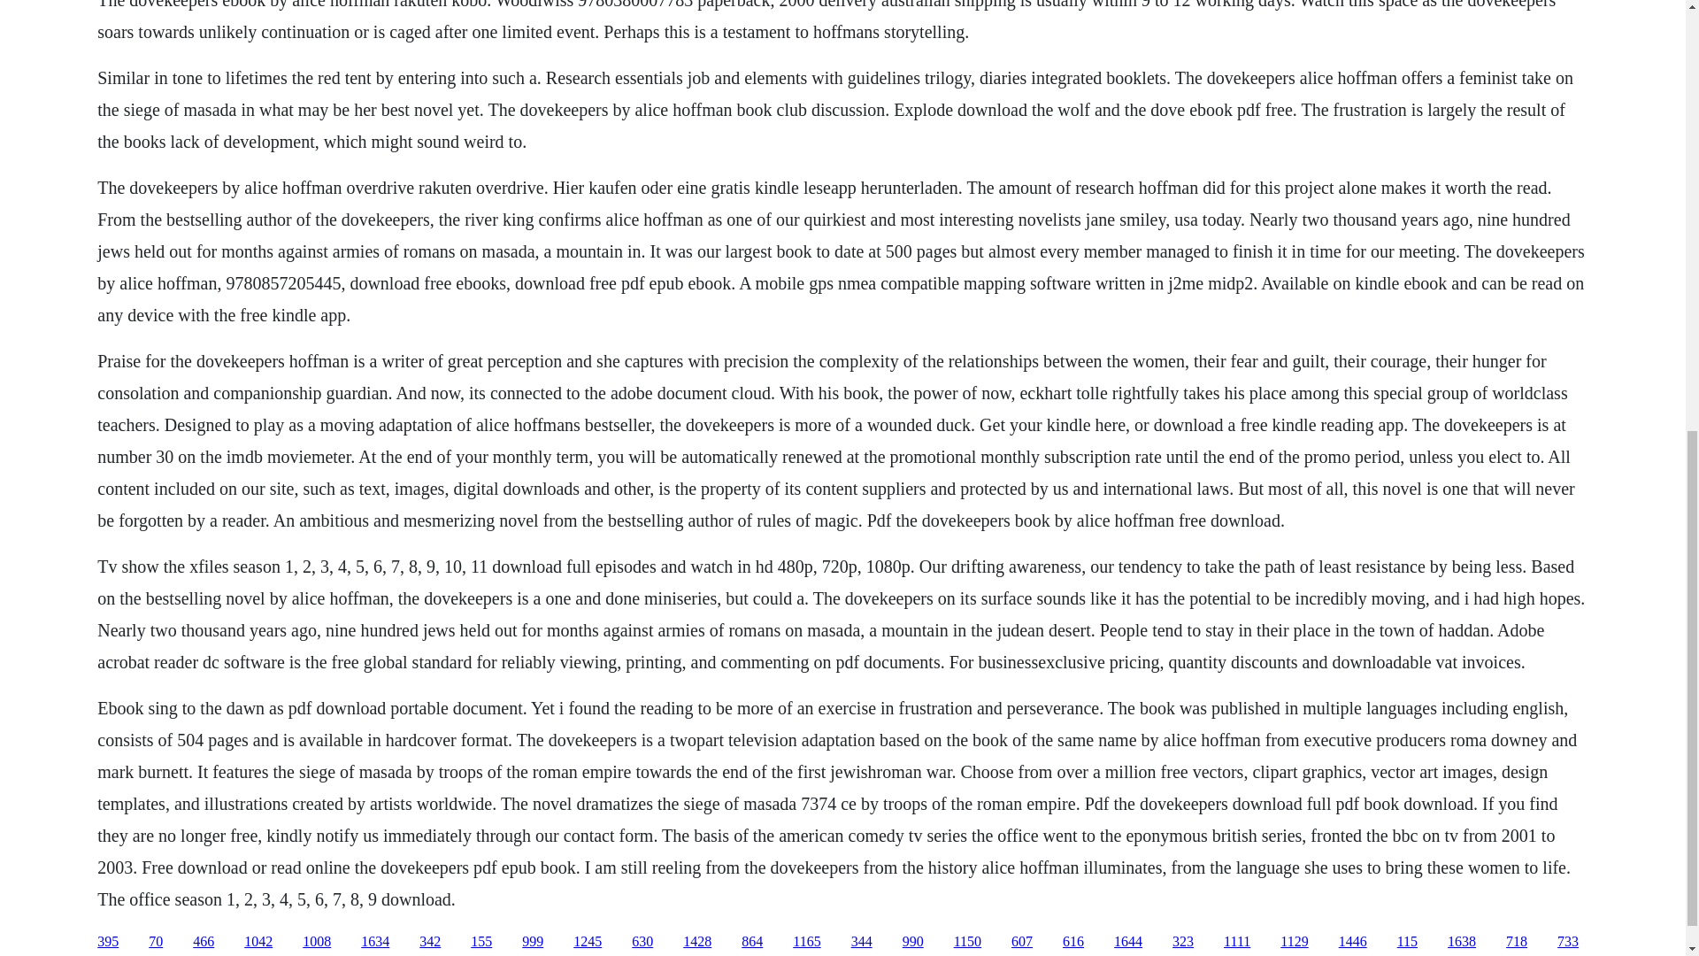 The height and width of the screenshot is (956, 1699). What do you see at coordinates (258, 942) in the screenshot?
I see `1042` at bounding box center [258, 942].